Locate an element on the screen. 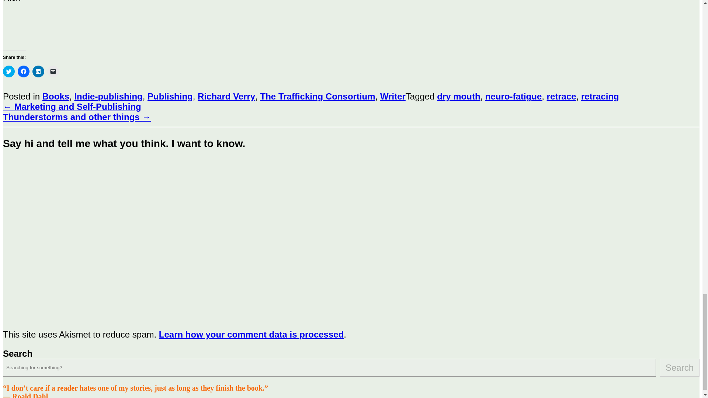  Books is located at coordinates (56, 97).